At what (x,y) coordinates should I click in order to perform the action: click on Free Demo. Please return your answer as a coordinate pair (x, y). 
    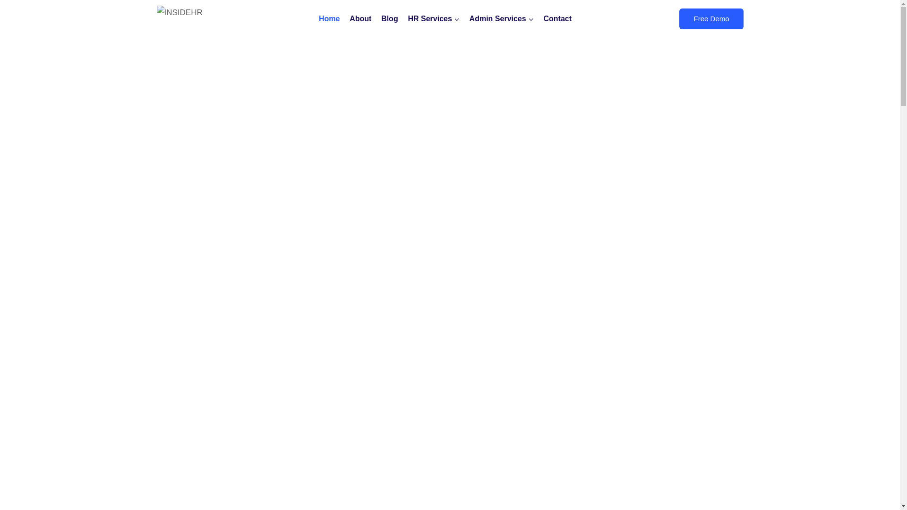
    Looking at the image, I should click on (711, 19).